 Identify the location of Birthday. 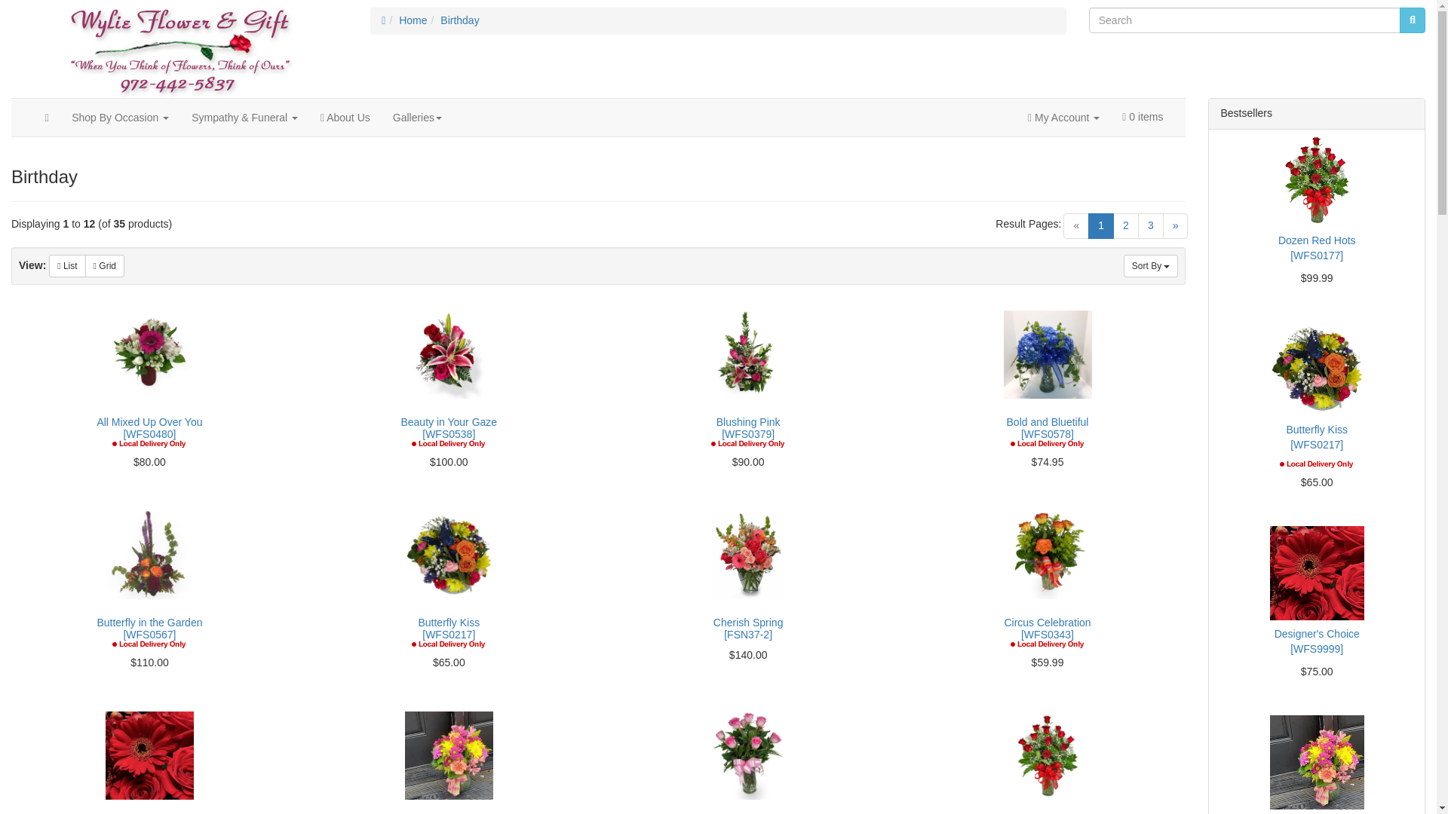
(459, 20).